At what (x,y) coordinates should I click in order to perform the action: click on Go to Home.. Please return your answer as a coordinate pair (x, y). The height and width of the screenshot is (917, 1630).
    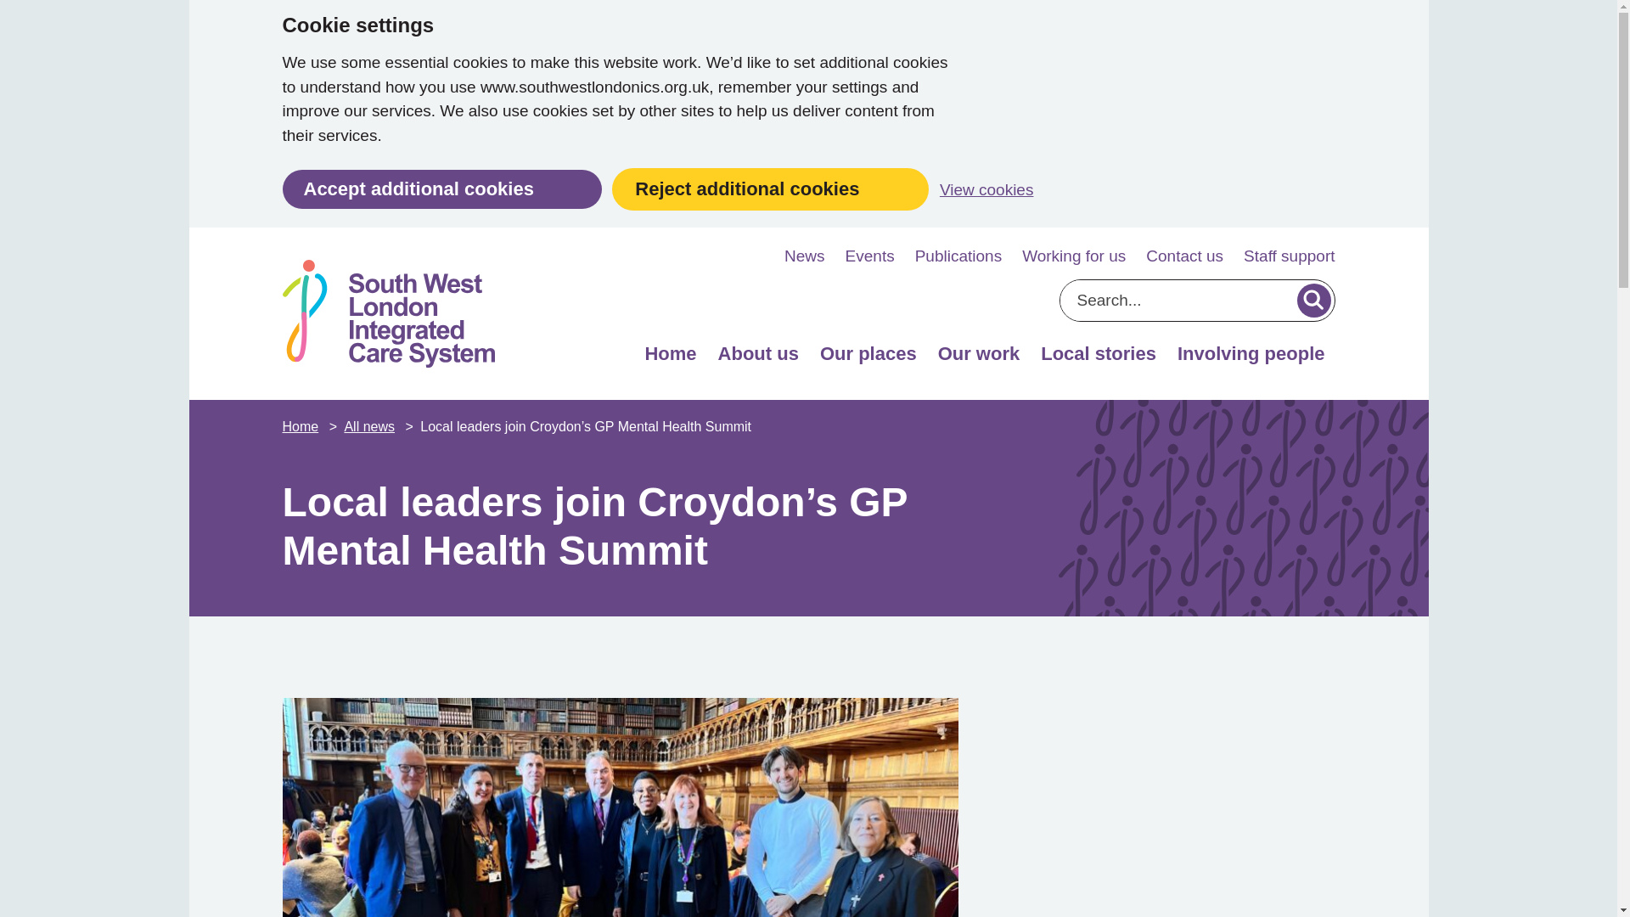
    Looking at the image, I should click on (301, 427).